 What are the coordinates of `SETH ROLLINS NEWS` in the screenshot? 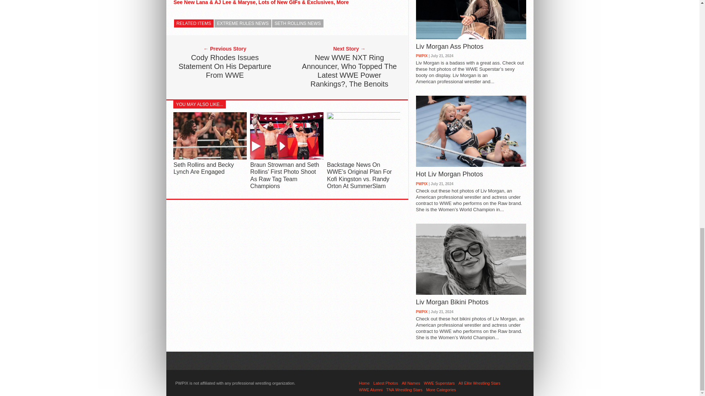 It's located at (298, 23).